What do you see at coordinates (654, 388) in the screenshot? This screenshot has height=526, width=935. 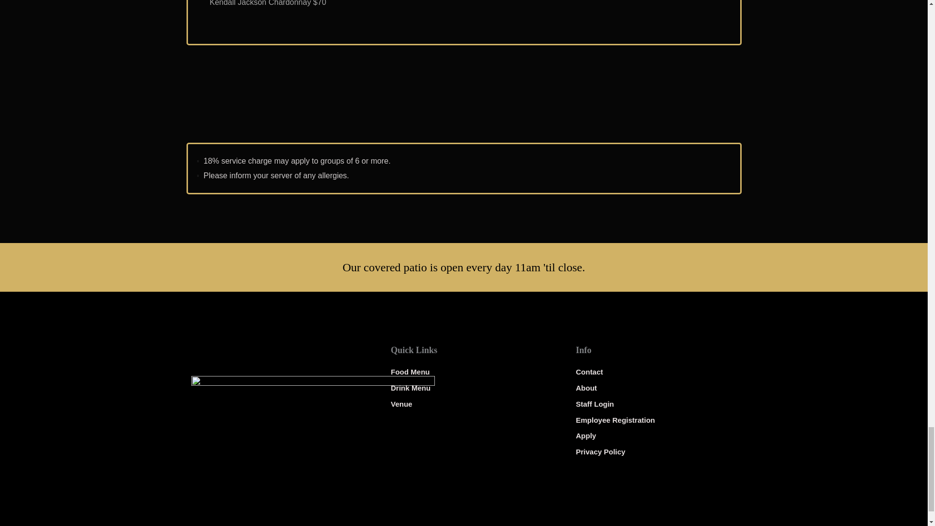 I see `About` at bounding box center [654, 388].